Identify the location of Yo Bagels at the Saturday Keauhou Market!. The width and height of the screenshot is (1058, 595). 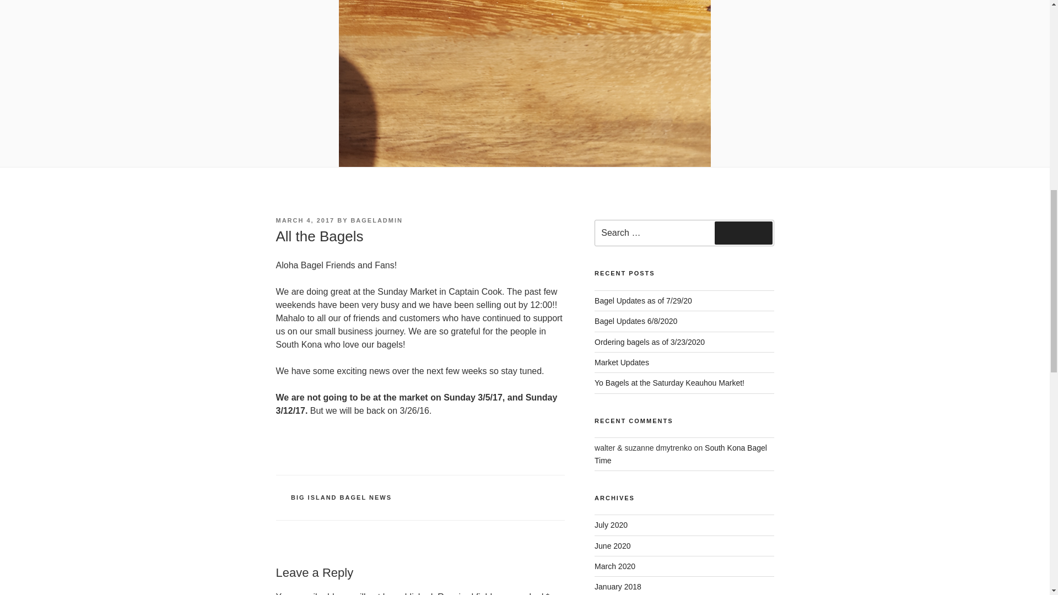
(670, 382).